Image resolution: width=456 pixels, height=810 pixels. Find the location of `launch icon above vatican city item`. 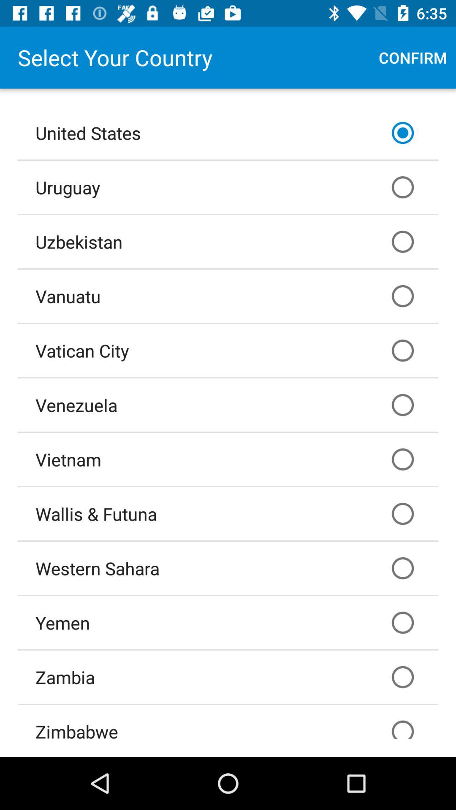

launch icon above vatican city item is located at coordinates (228, 296).